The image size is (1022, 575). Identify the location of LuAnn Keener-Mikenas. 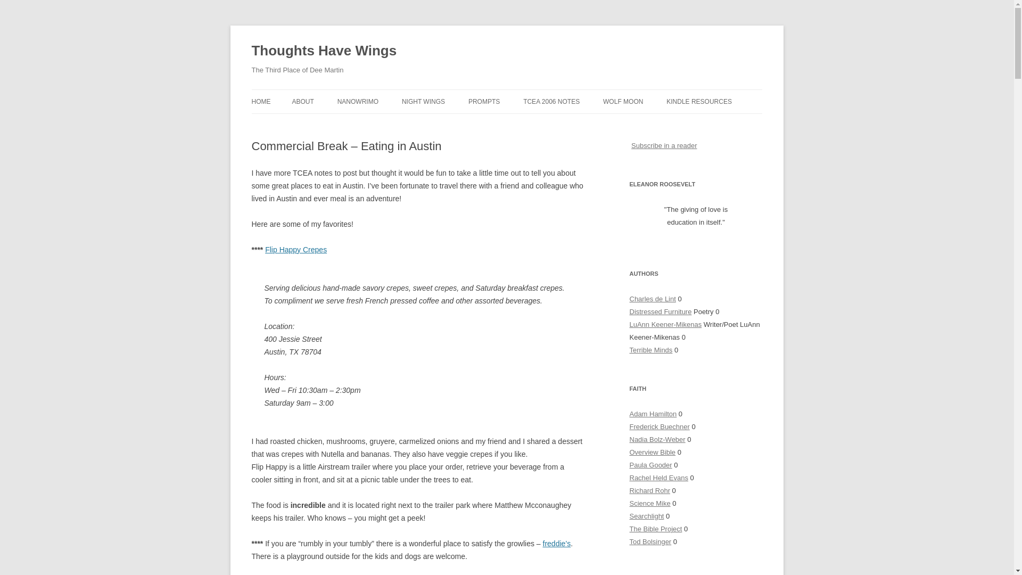
(665, 324).